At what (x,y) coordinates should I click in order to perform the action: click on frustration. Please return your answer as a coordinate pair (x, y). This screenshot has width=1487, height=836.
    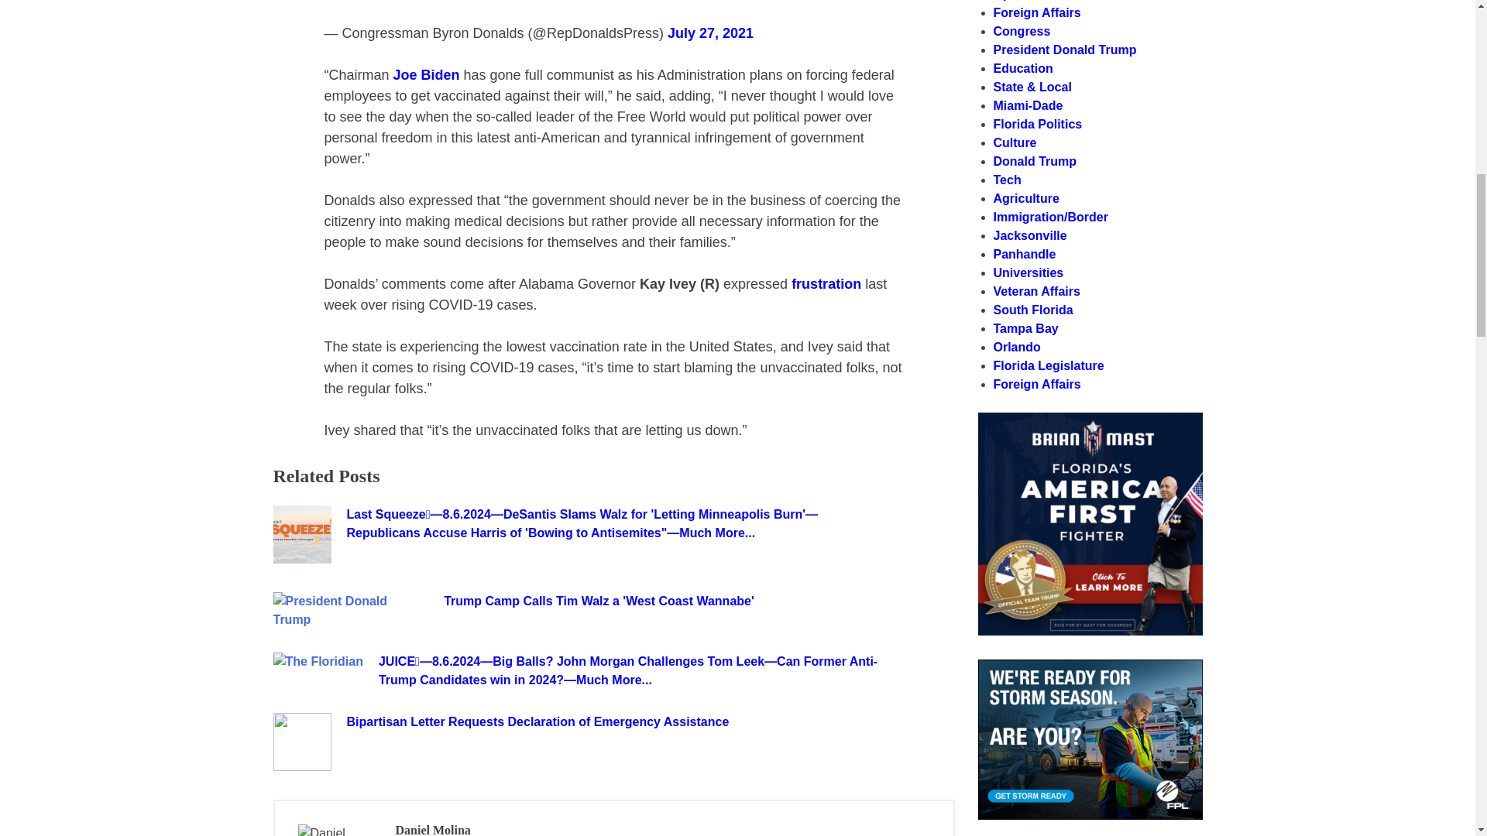
    Looking at the image, I should click on (826, 283).